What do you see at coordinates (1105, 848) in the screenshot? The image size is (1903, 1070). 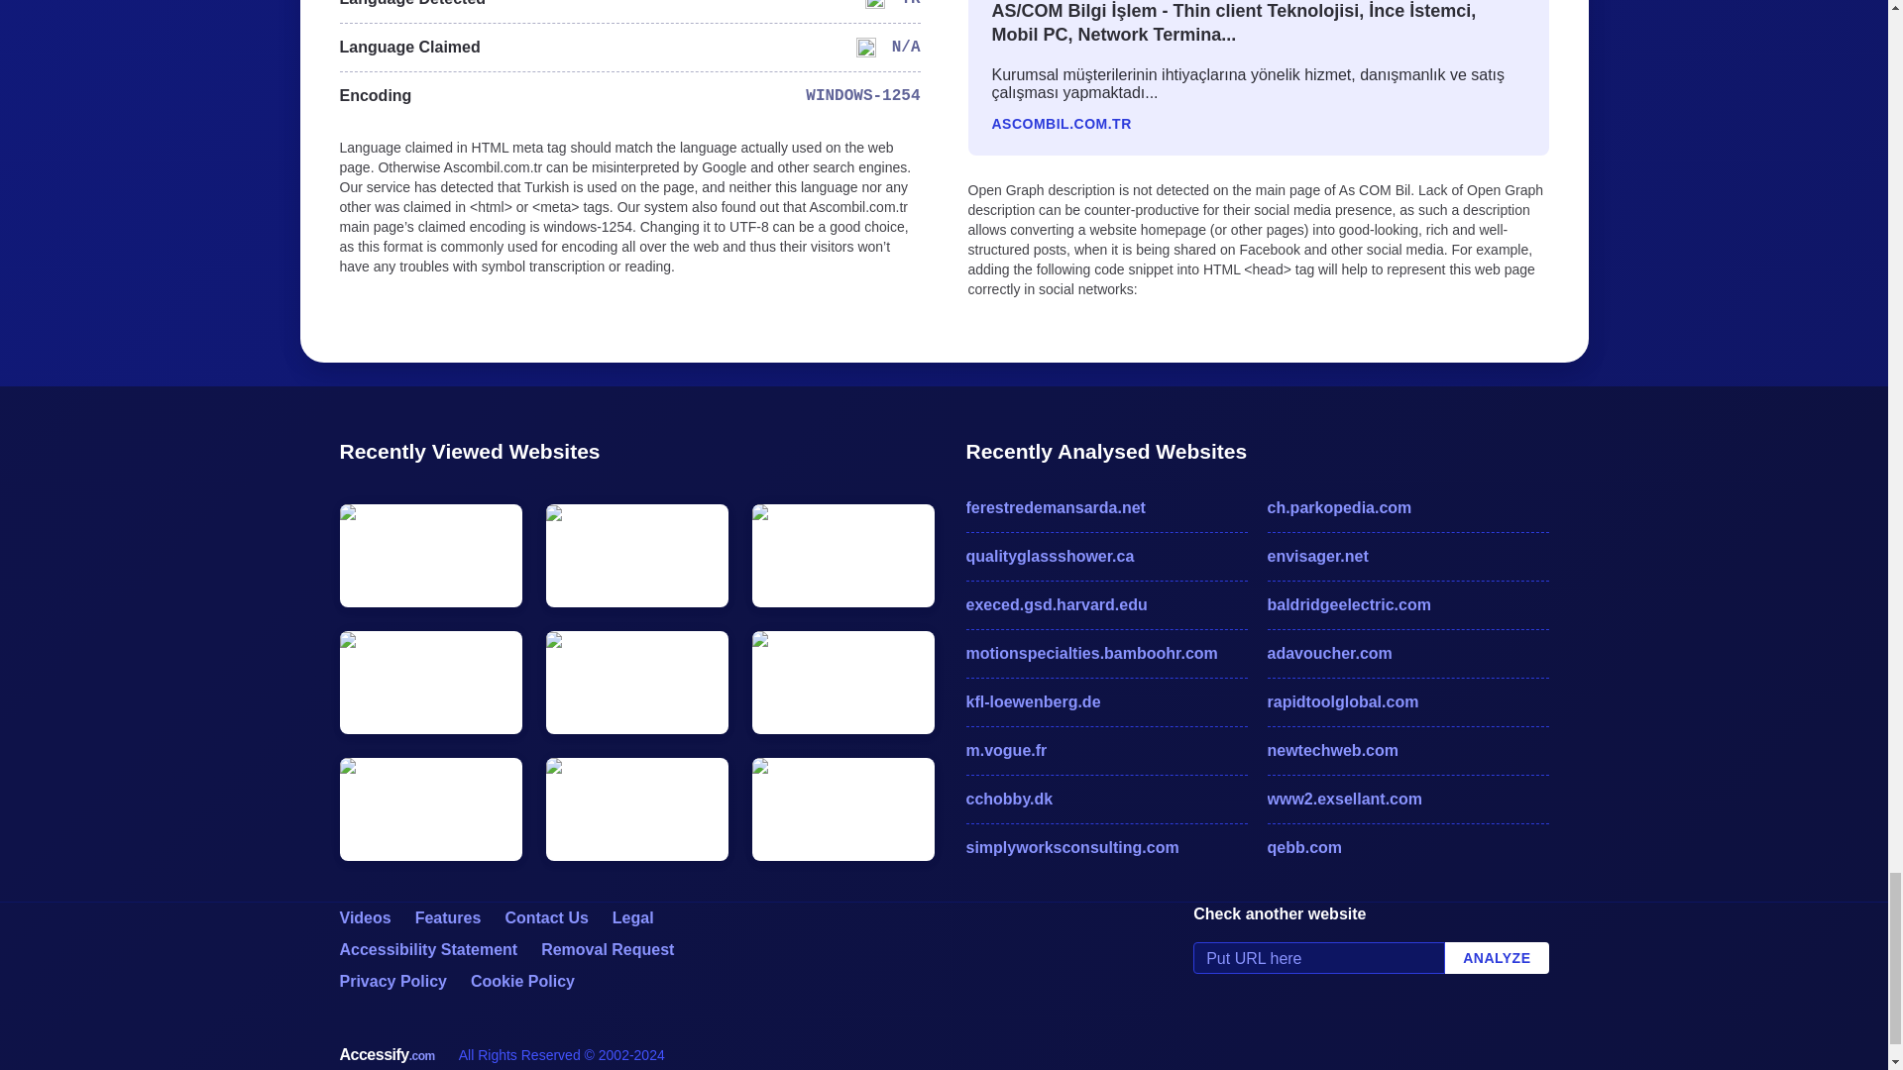 I see `simplyworksconsulting.com` at bounding box center [1105, 848].